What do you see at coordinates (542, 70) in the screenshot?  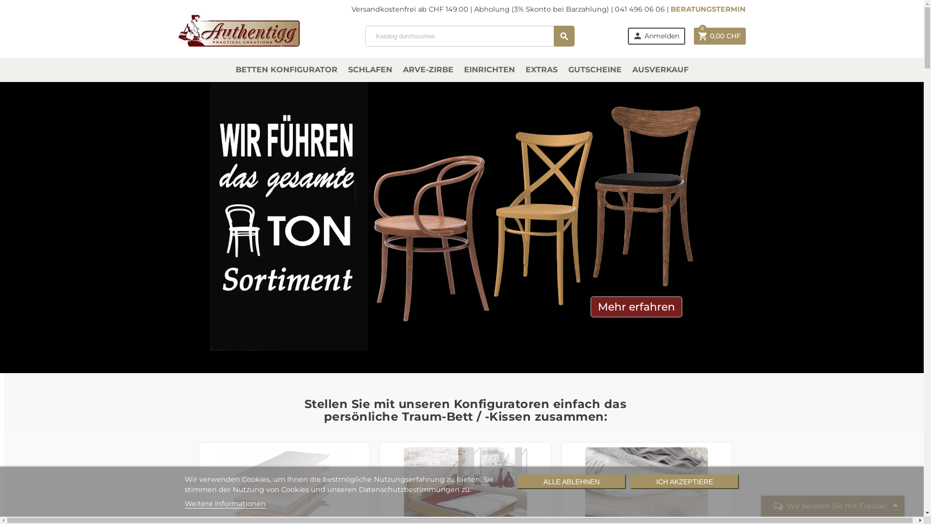 I see `EXTRAS` at bounding box center [542, 70].